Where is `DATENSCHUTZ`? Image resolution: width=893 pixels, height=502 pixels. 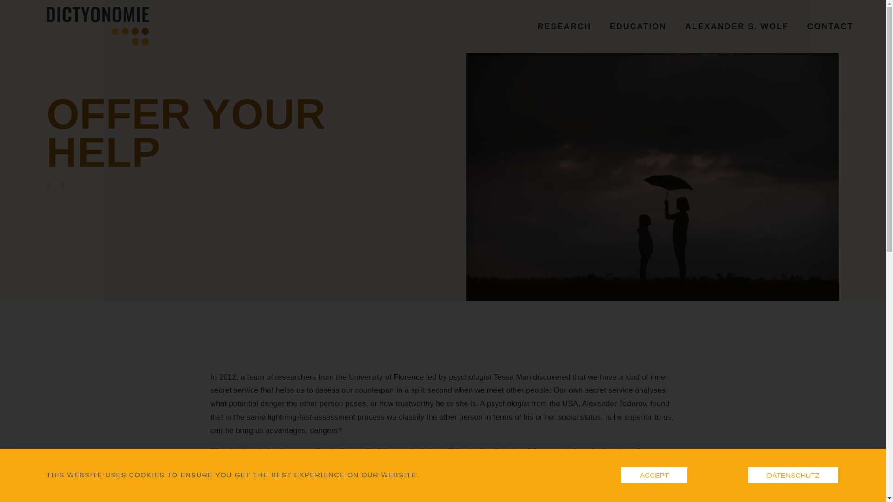 DATENSCHUTZ is located at coordinates (793, 475).